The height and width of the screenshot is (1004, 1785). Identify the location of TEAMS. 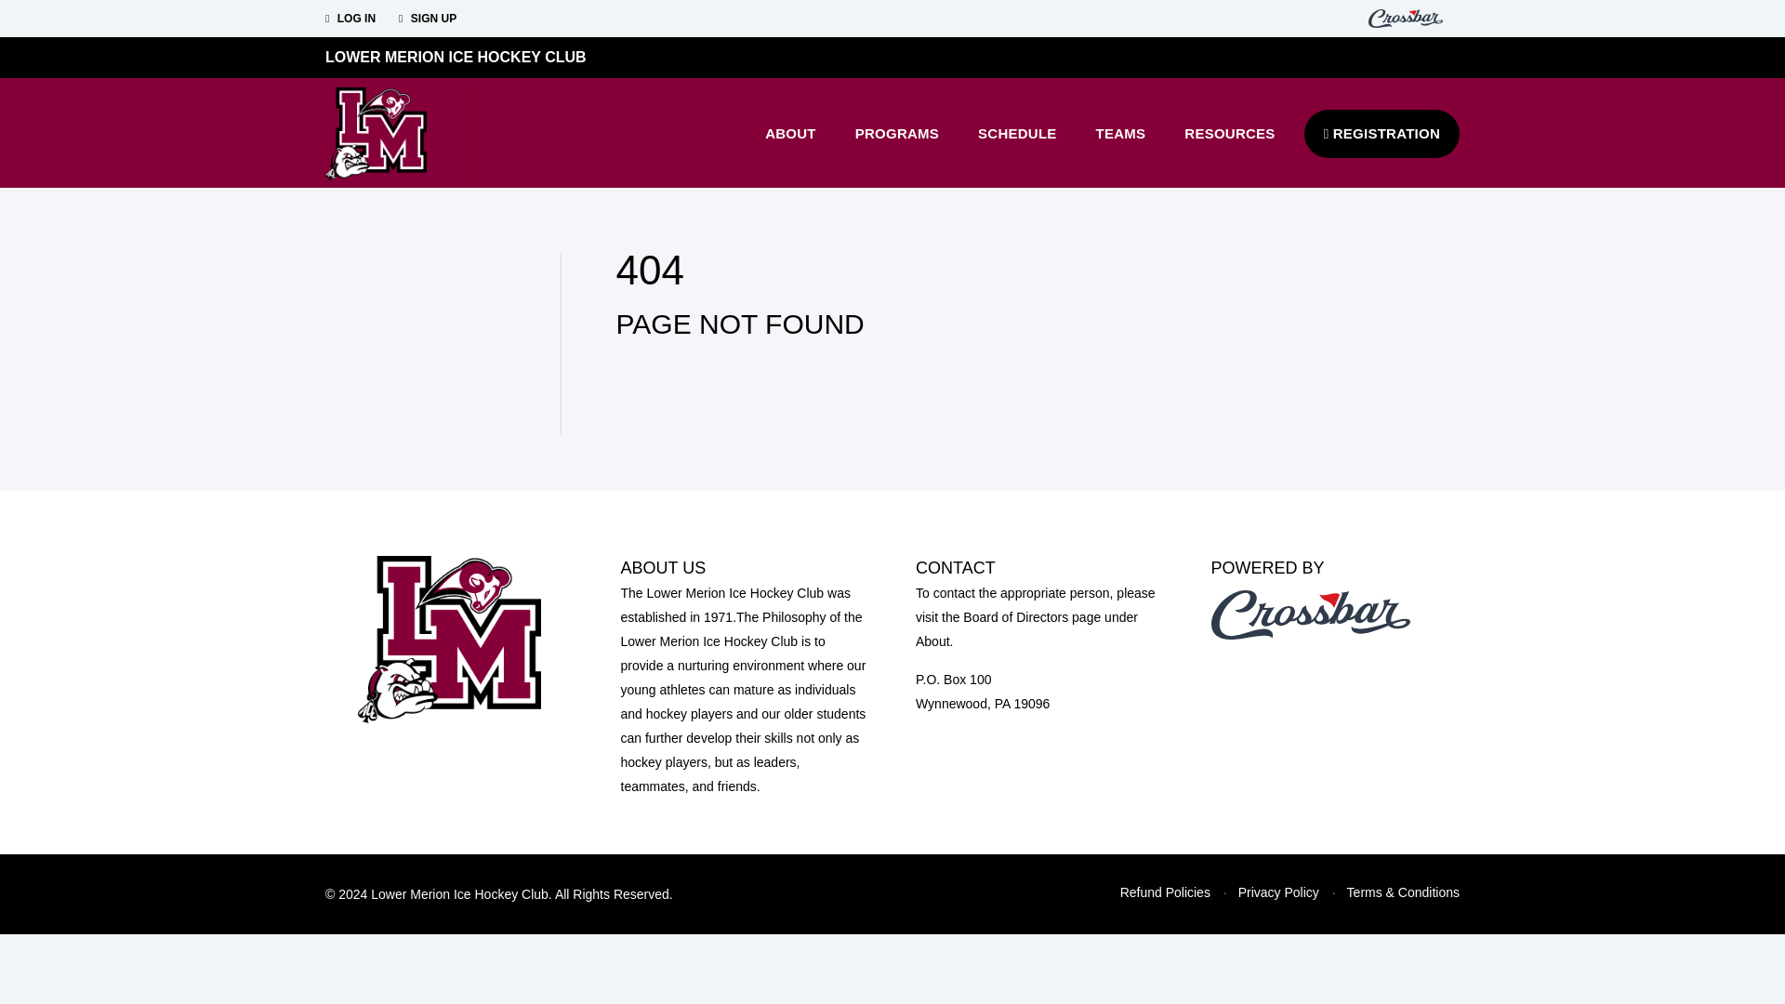
(1120, 132).